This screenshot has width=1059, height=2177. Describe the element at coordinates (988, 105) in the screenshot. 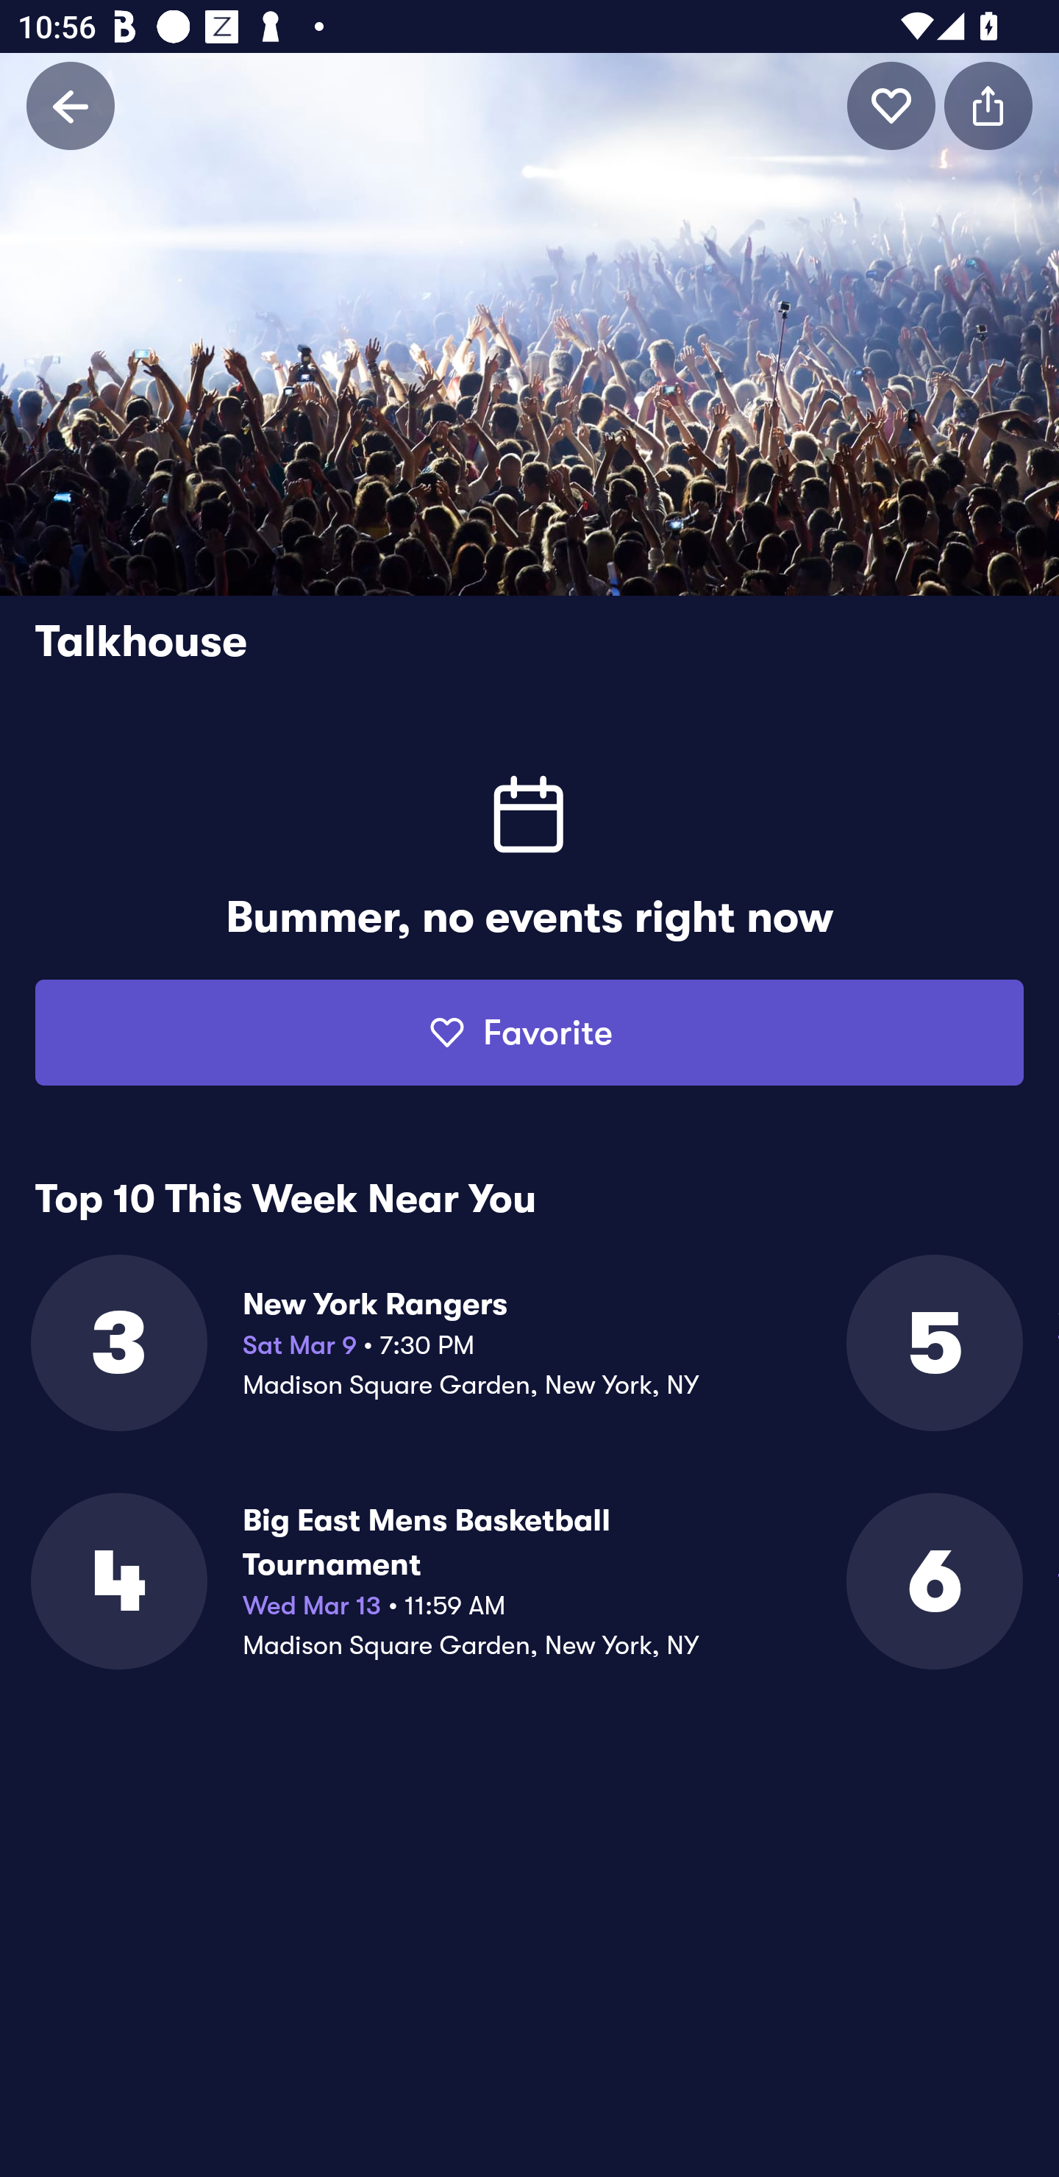

I see `icon button` at that location.